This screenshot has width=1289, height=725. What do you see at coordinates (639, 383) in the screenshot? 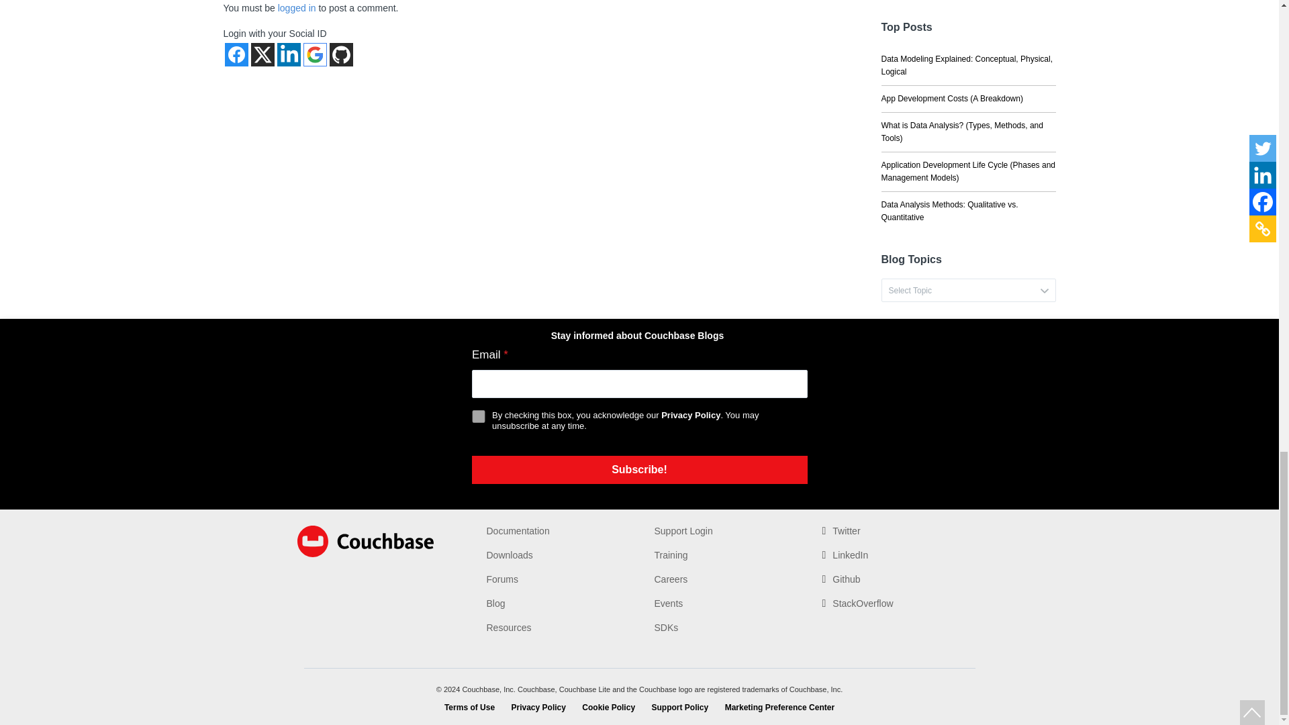
I see `Email` at bounding box center [639, 383].